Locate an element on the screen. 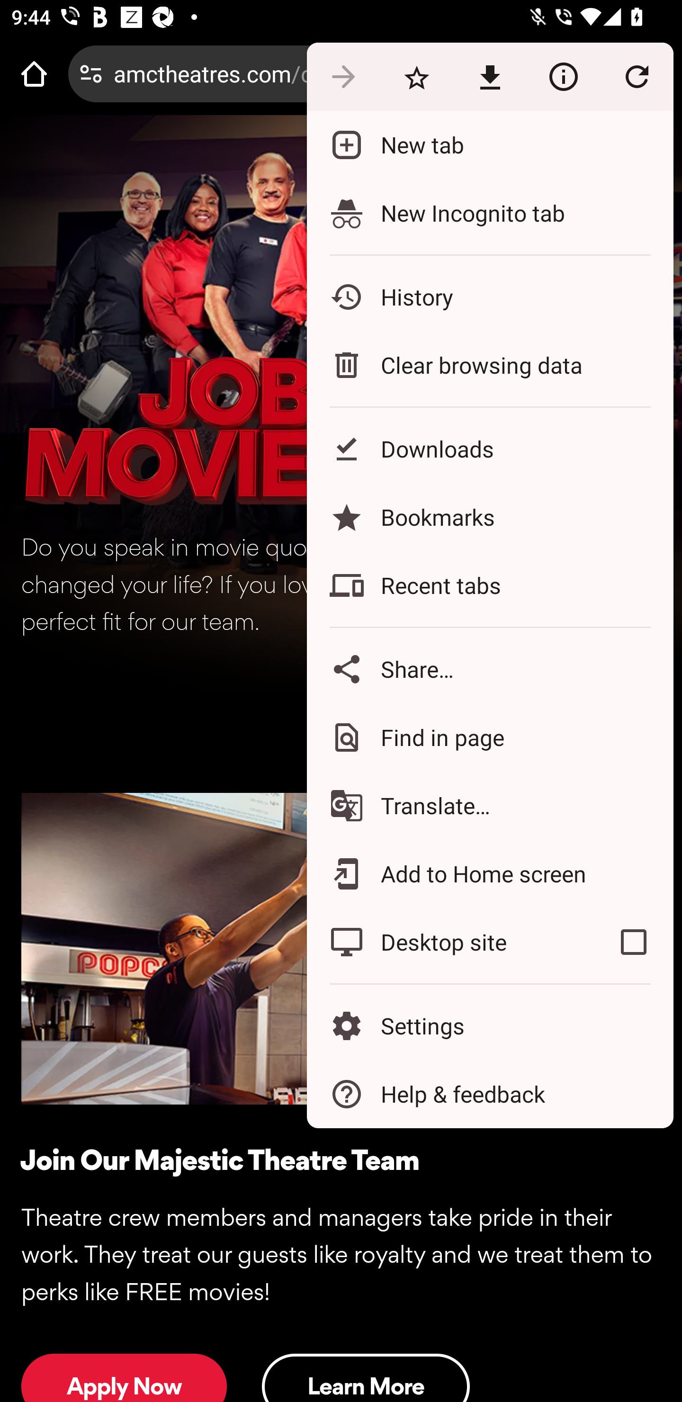 Image resolution: width=682 pixels, height=1402 pixels. Downloads is located at coordinates (490, 449).